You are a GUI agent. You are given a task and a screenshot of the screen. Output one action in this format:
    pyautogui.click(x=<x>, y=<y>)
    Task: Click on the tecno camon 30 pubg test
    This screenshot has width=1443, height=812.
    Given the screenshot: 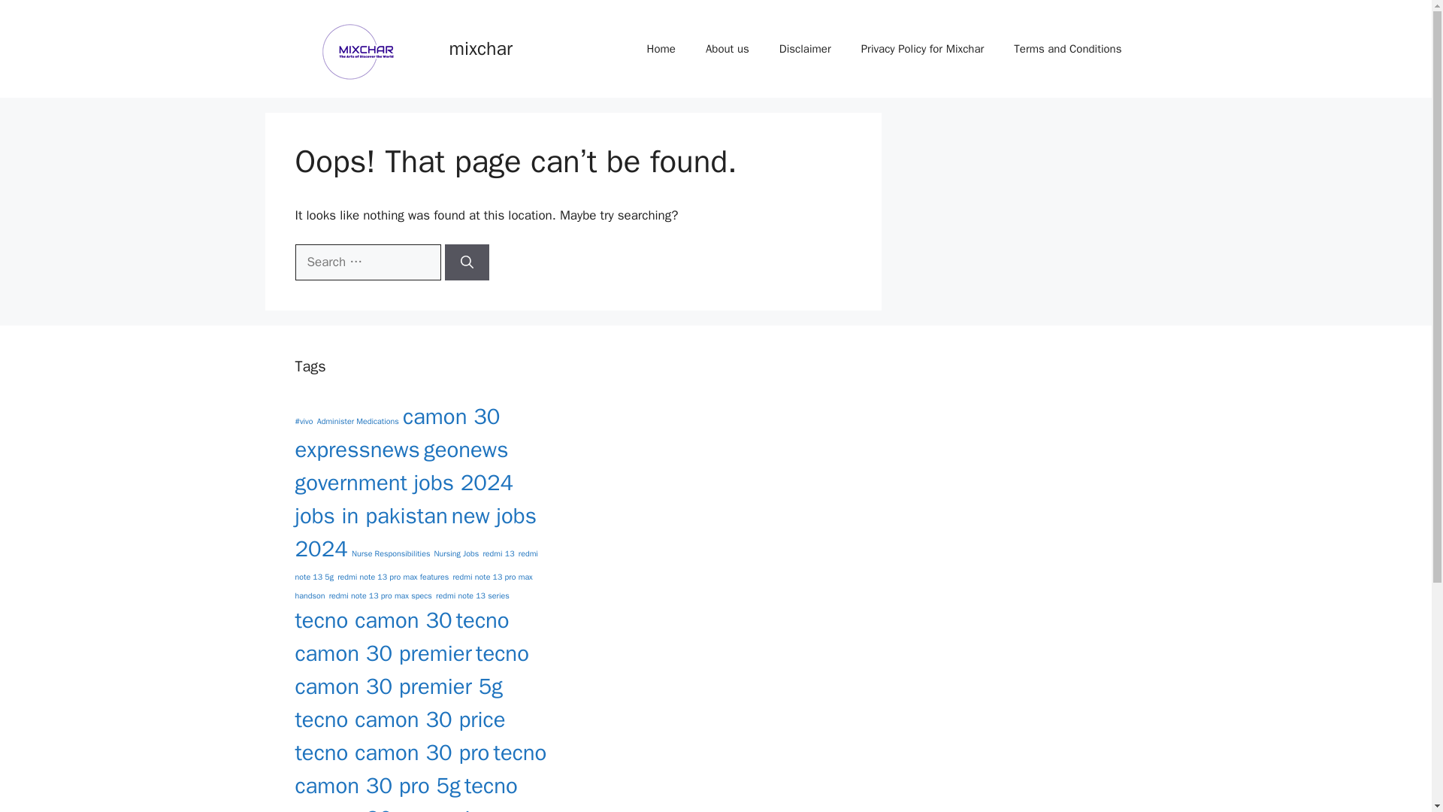 What is the action you would take?
    pyautogui.click(x=423, y=809)
    